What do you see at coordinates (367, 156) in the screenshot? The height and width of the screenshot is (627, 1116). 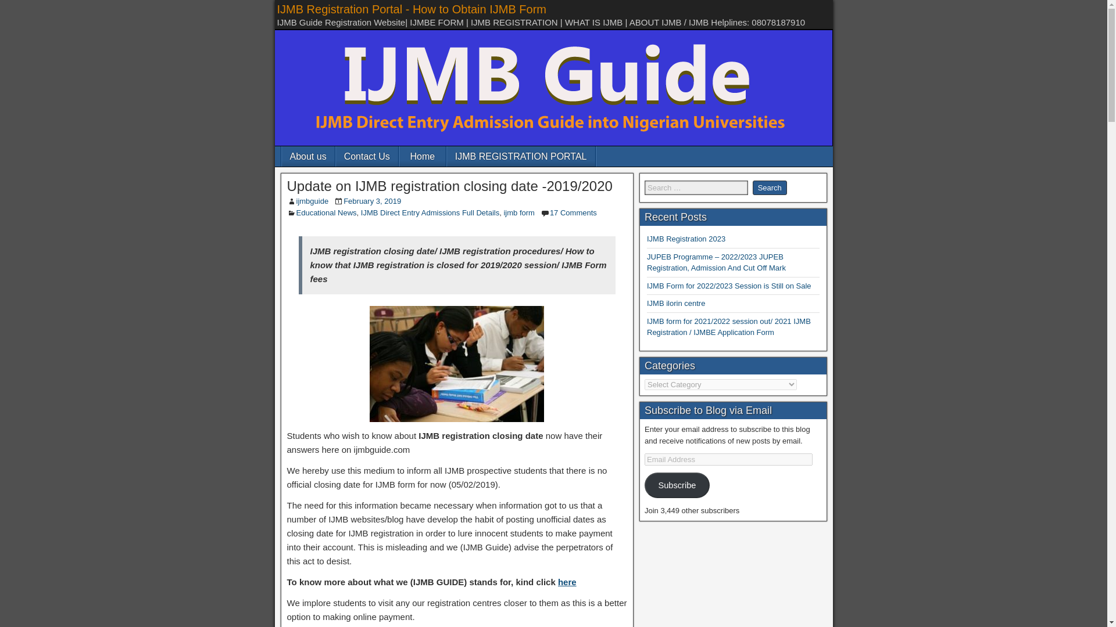 I see `Contact Us` at bounding box center [367, 156].